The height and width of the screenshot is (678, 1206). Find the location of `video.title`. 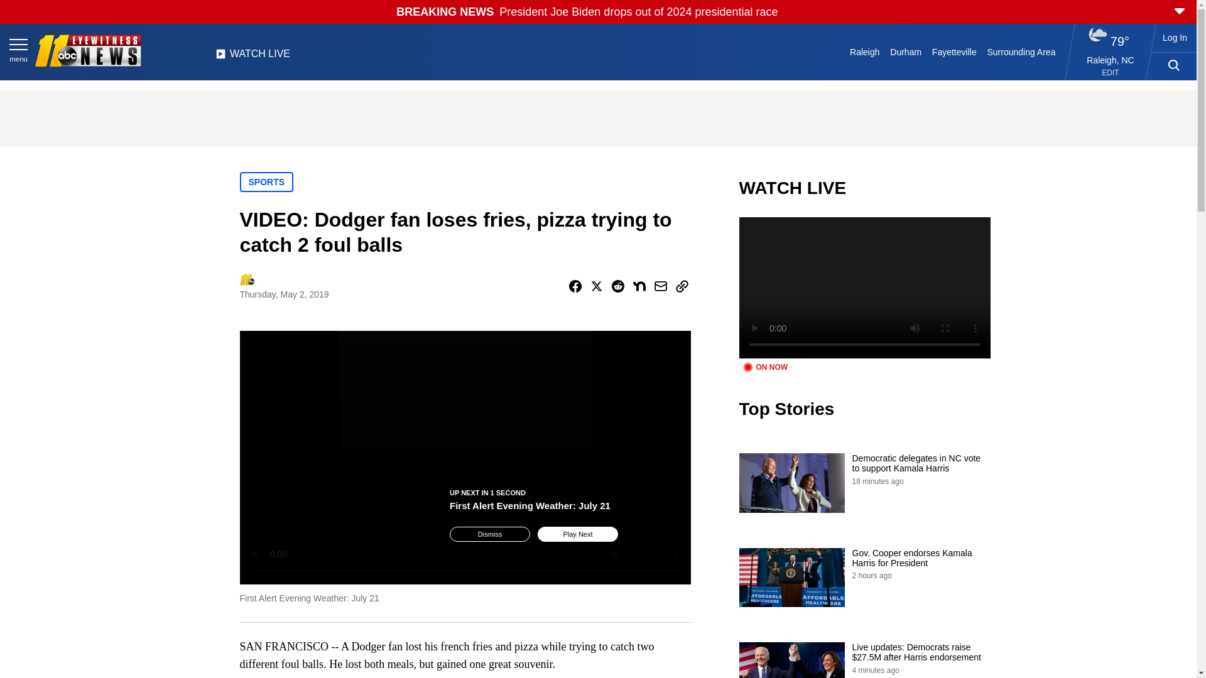

video.title is located at coordinates (864, 288).